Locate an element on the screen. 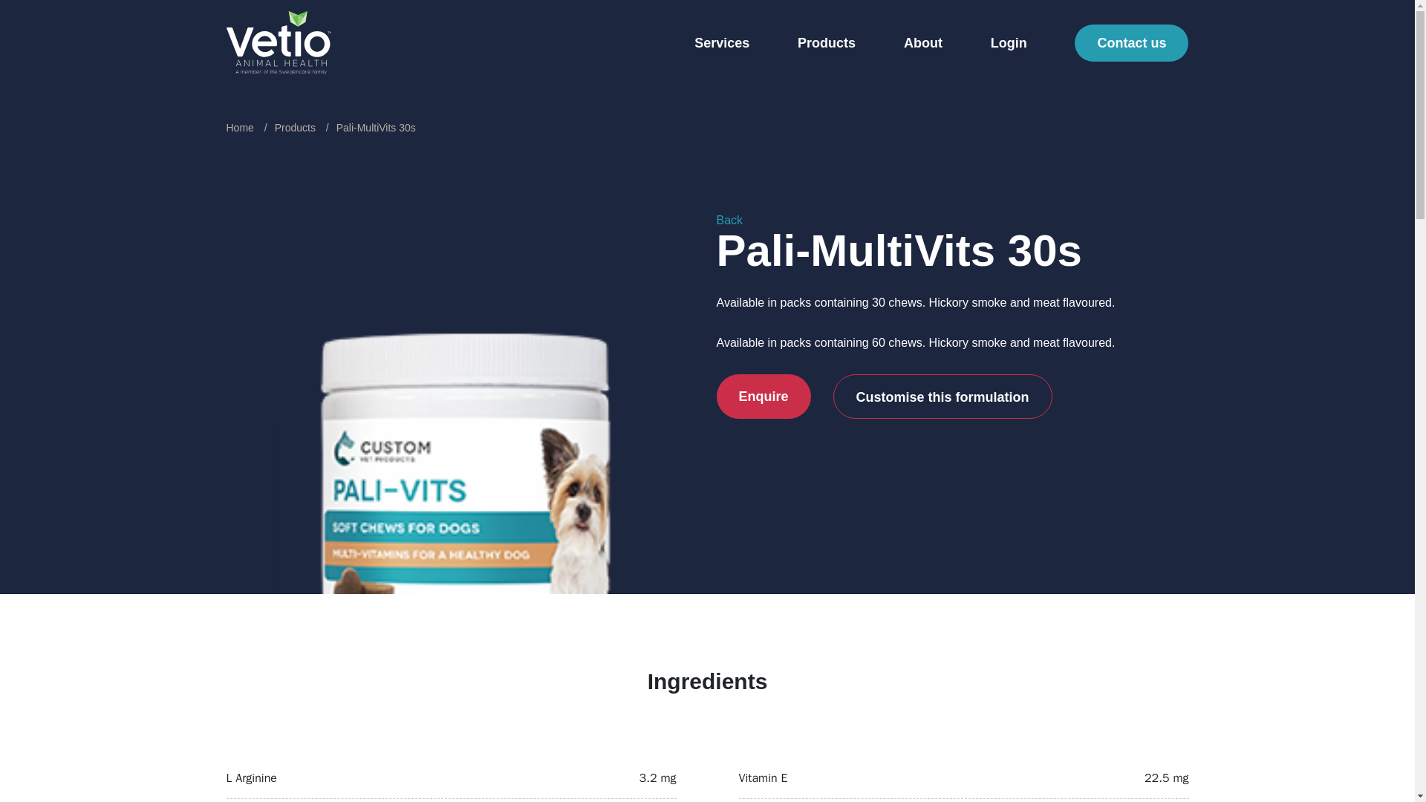 This screenshot has width=1426, height=802. Enquire about this product is located at coordinates (762, 397).